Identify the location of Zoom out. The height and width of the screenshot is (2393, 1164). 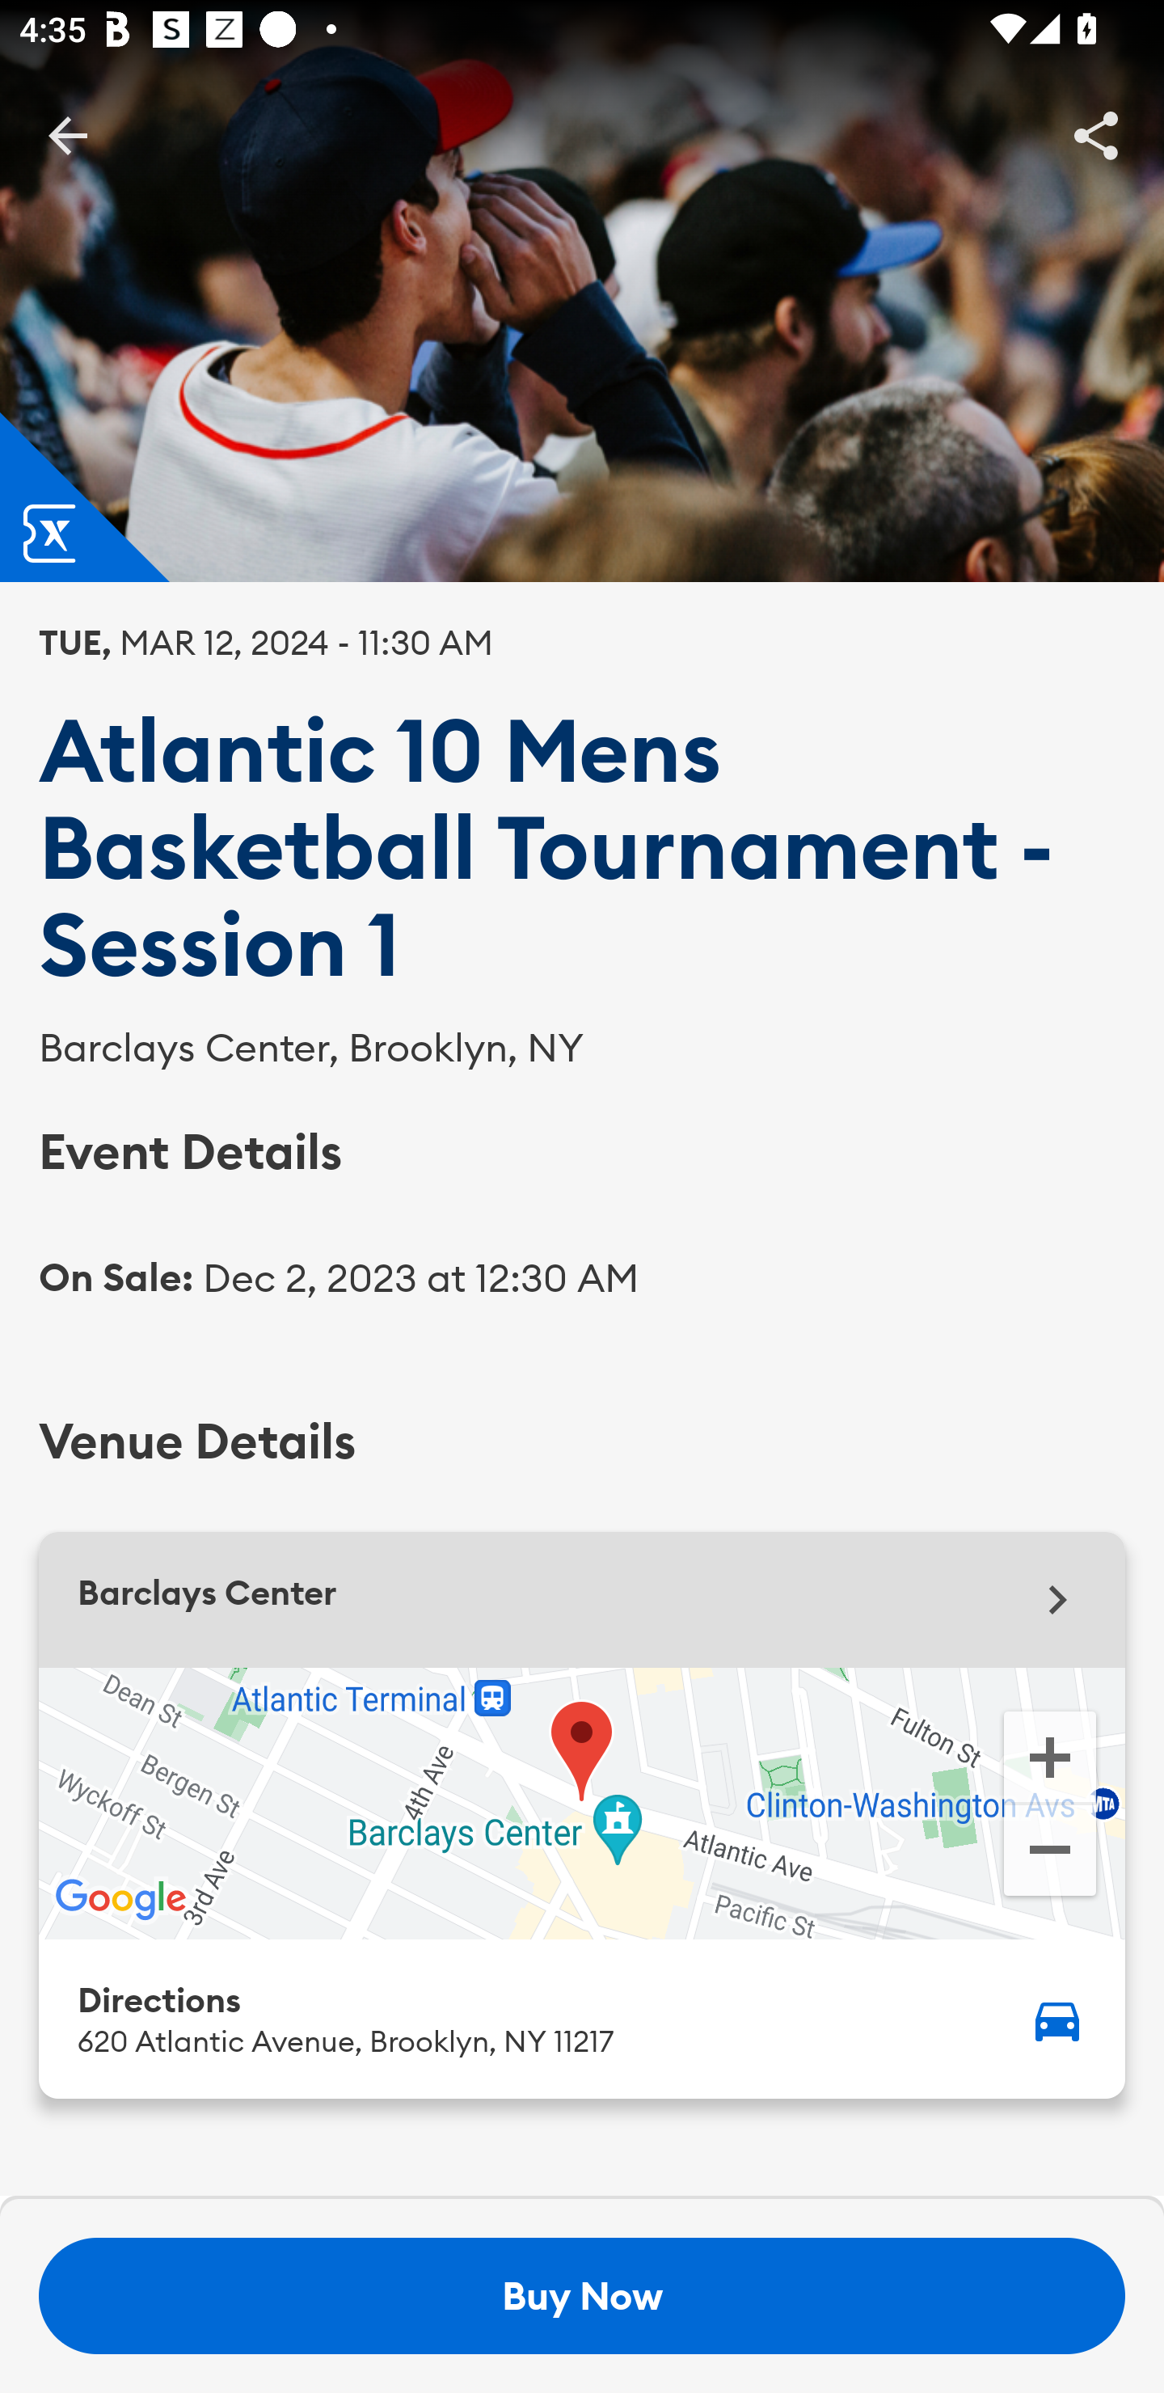
(1049, 1853).